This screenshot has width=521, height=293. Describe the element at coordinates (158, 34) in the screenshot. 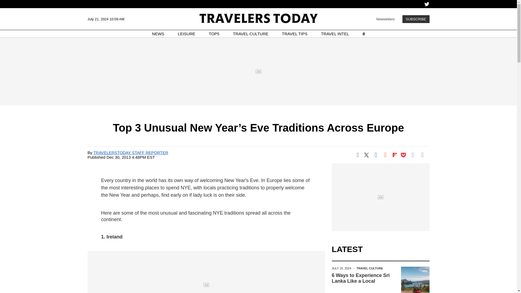

I see `NEWS` at that location.